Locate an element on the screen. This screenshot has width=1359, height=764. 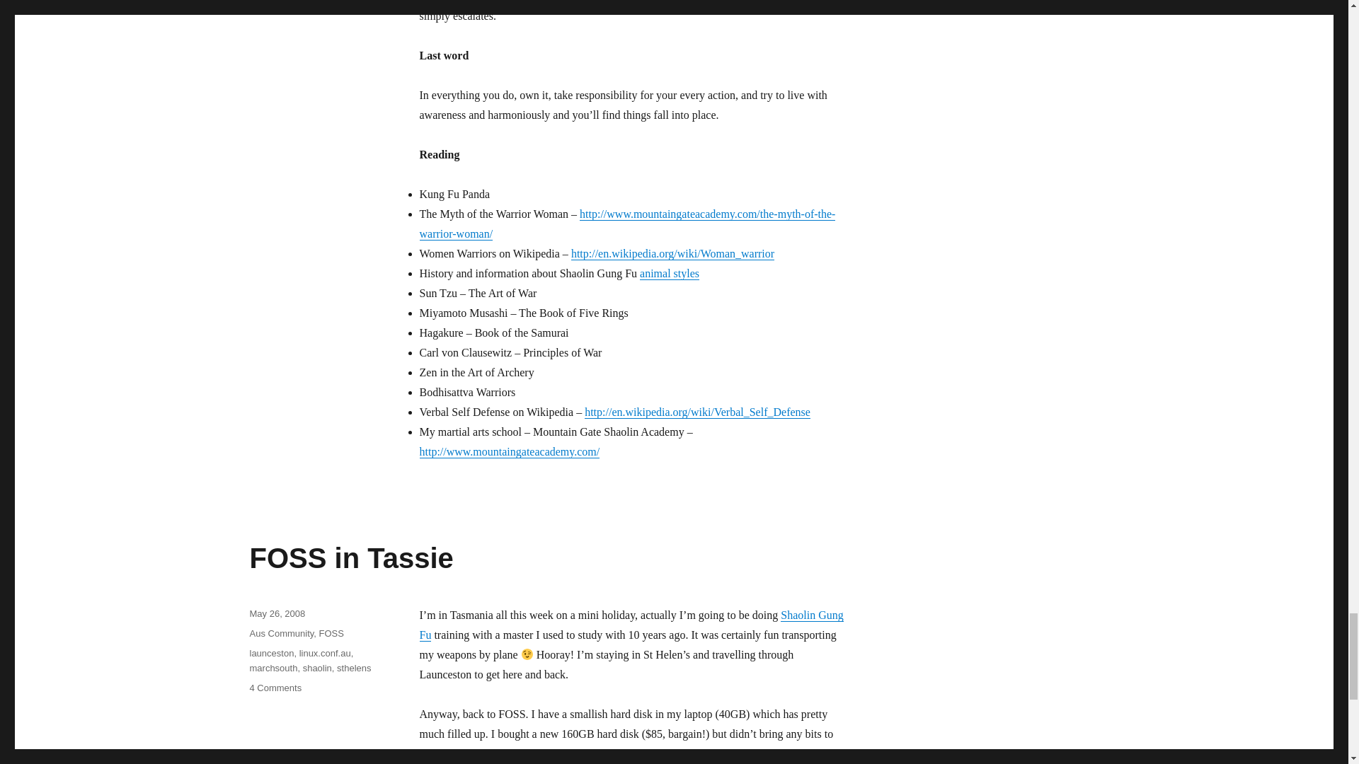
FOSS in Tassie is located at coordinates (630, 625).